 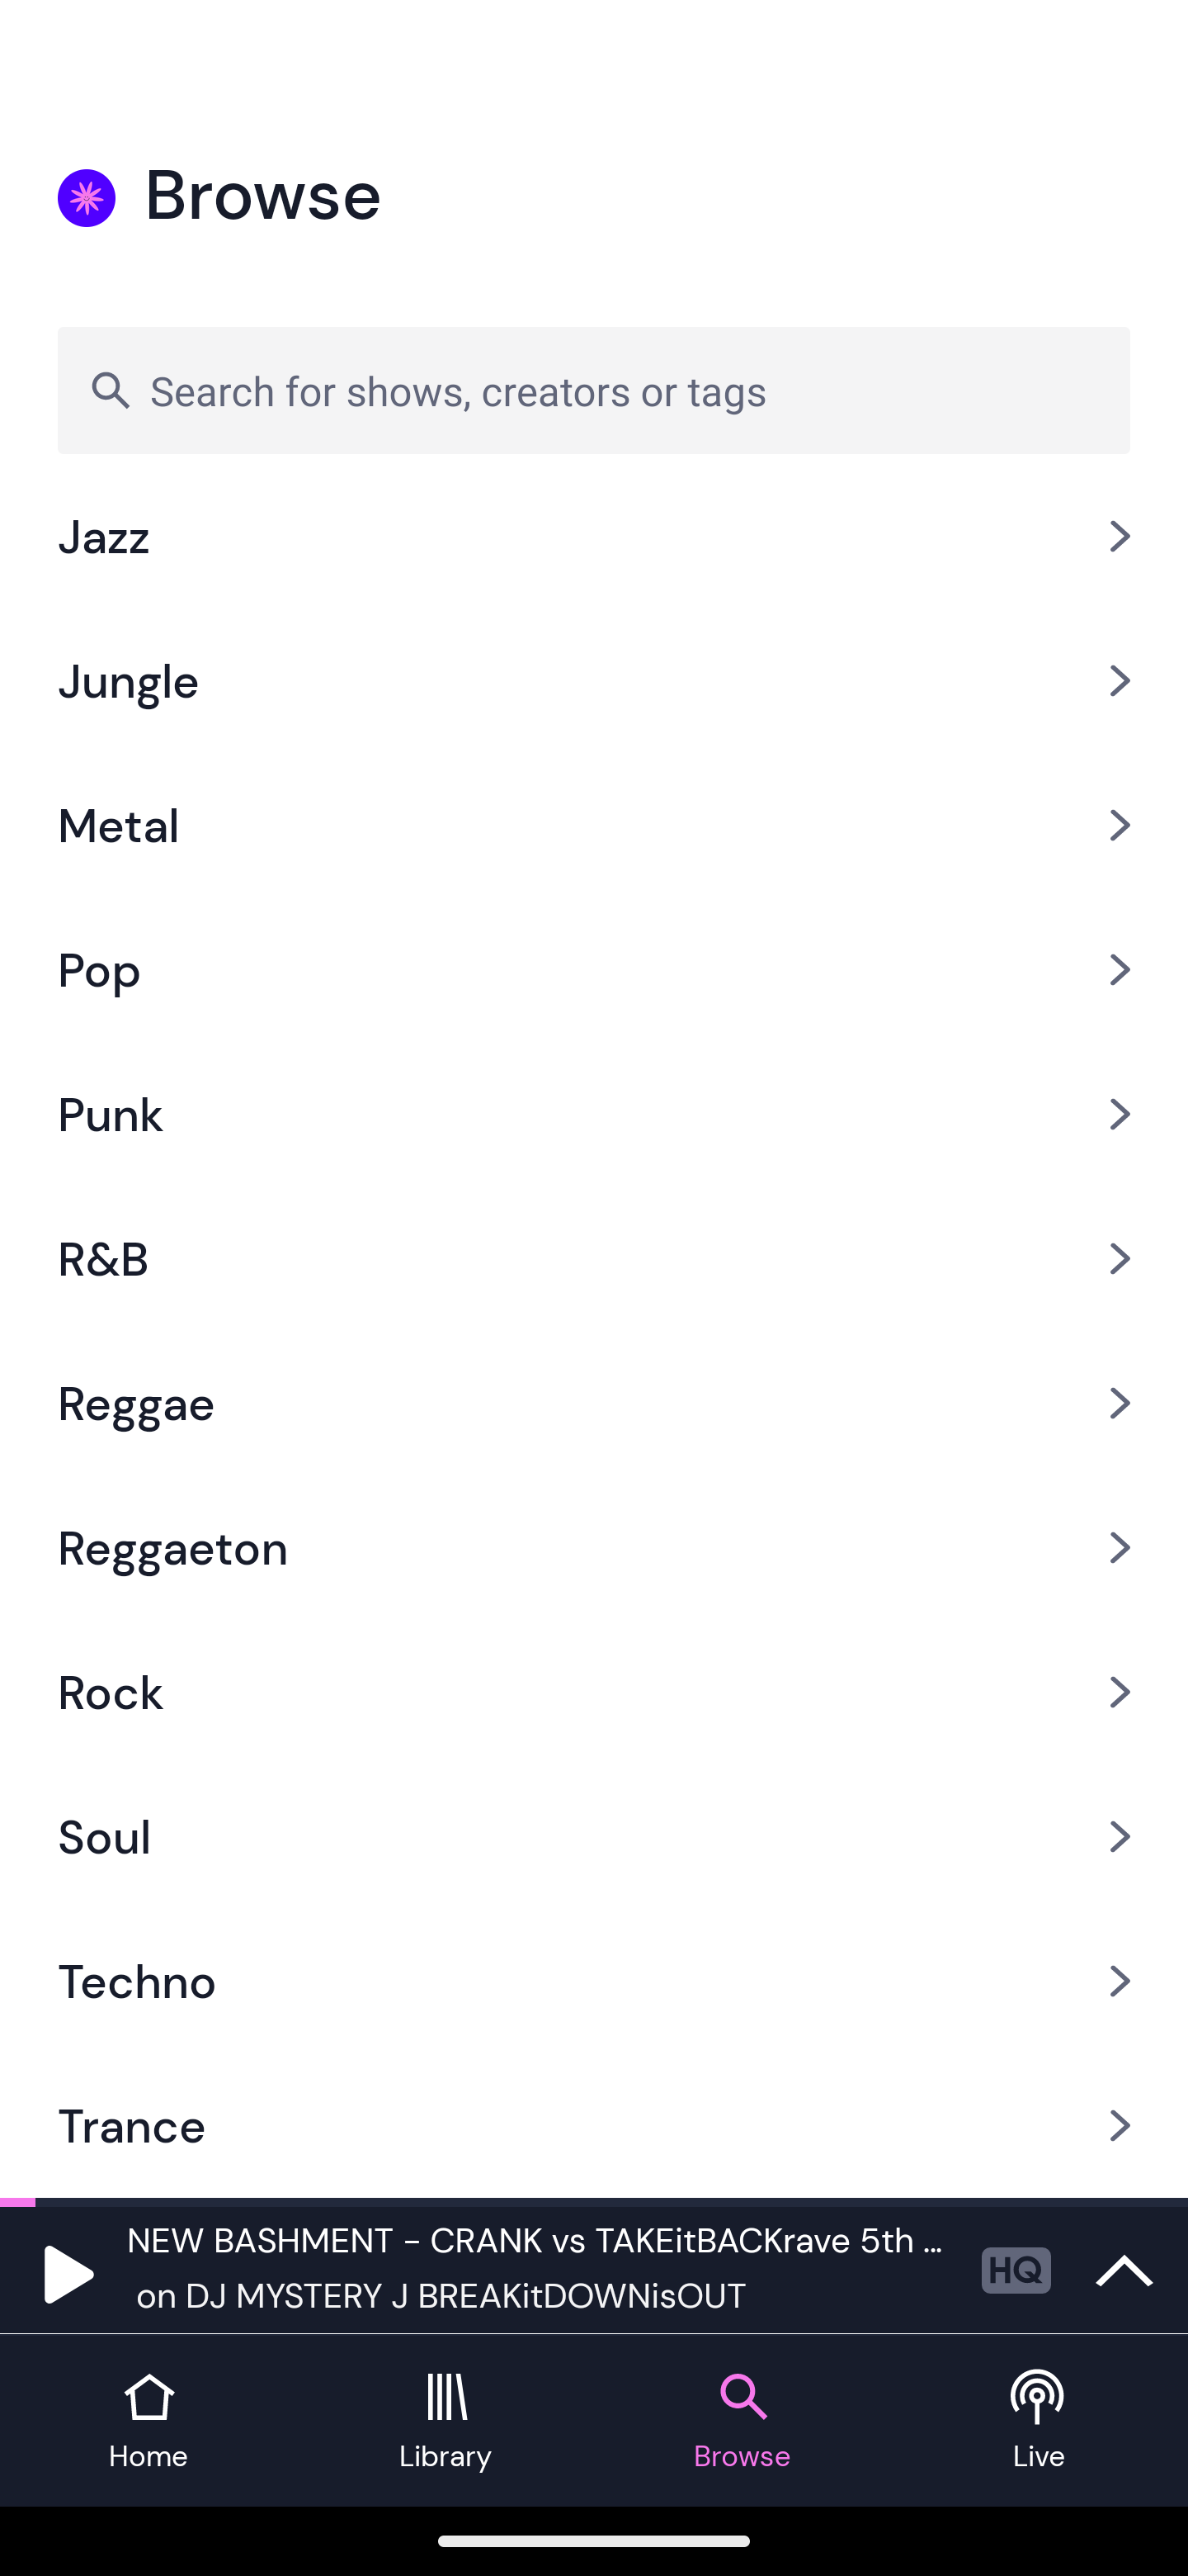 What do you see at coordinates (594, 1693) in the screenshot?
I see `Rock` at bounding box center [594, 1693].